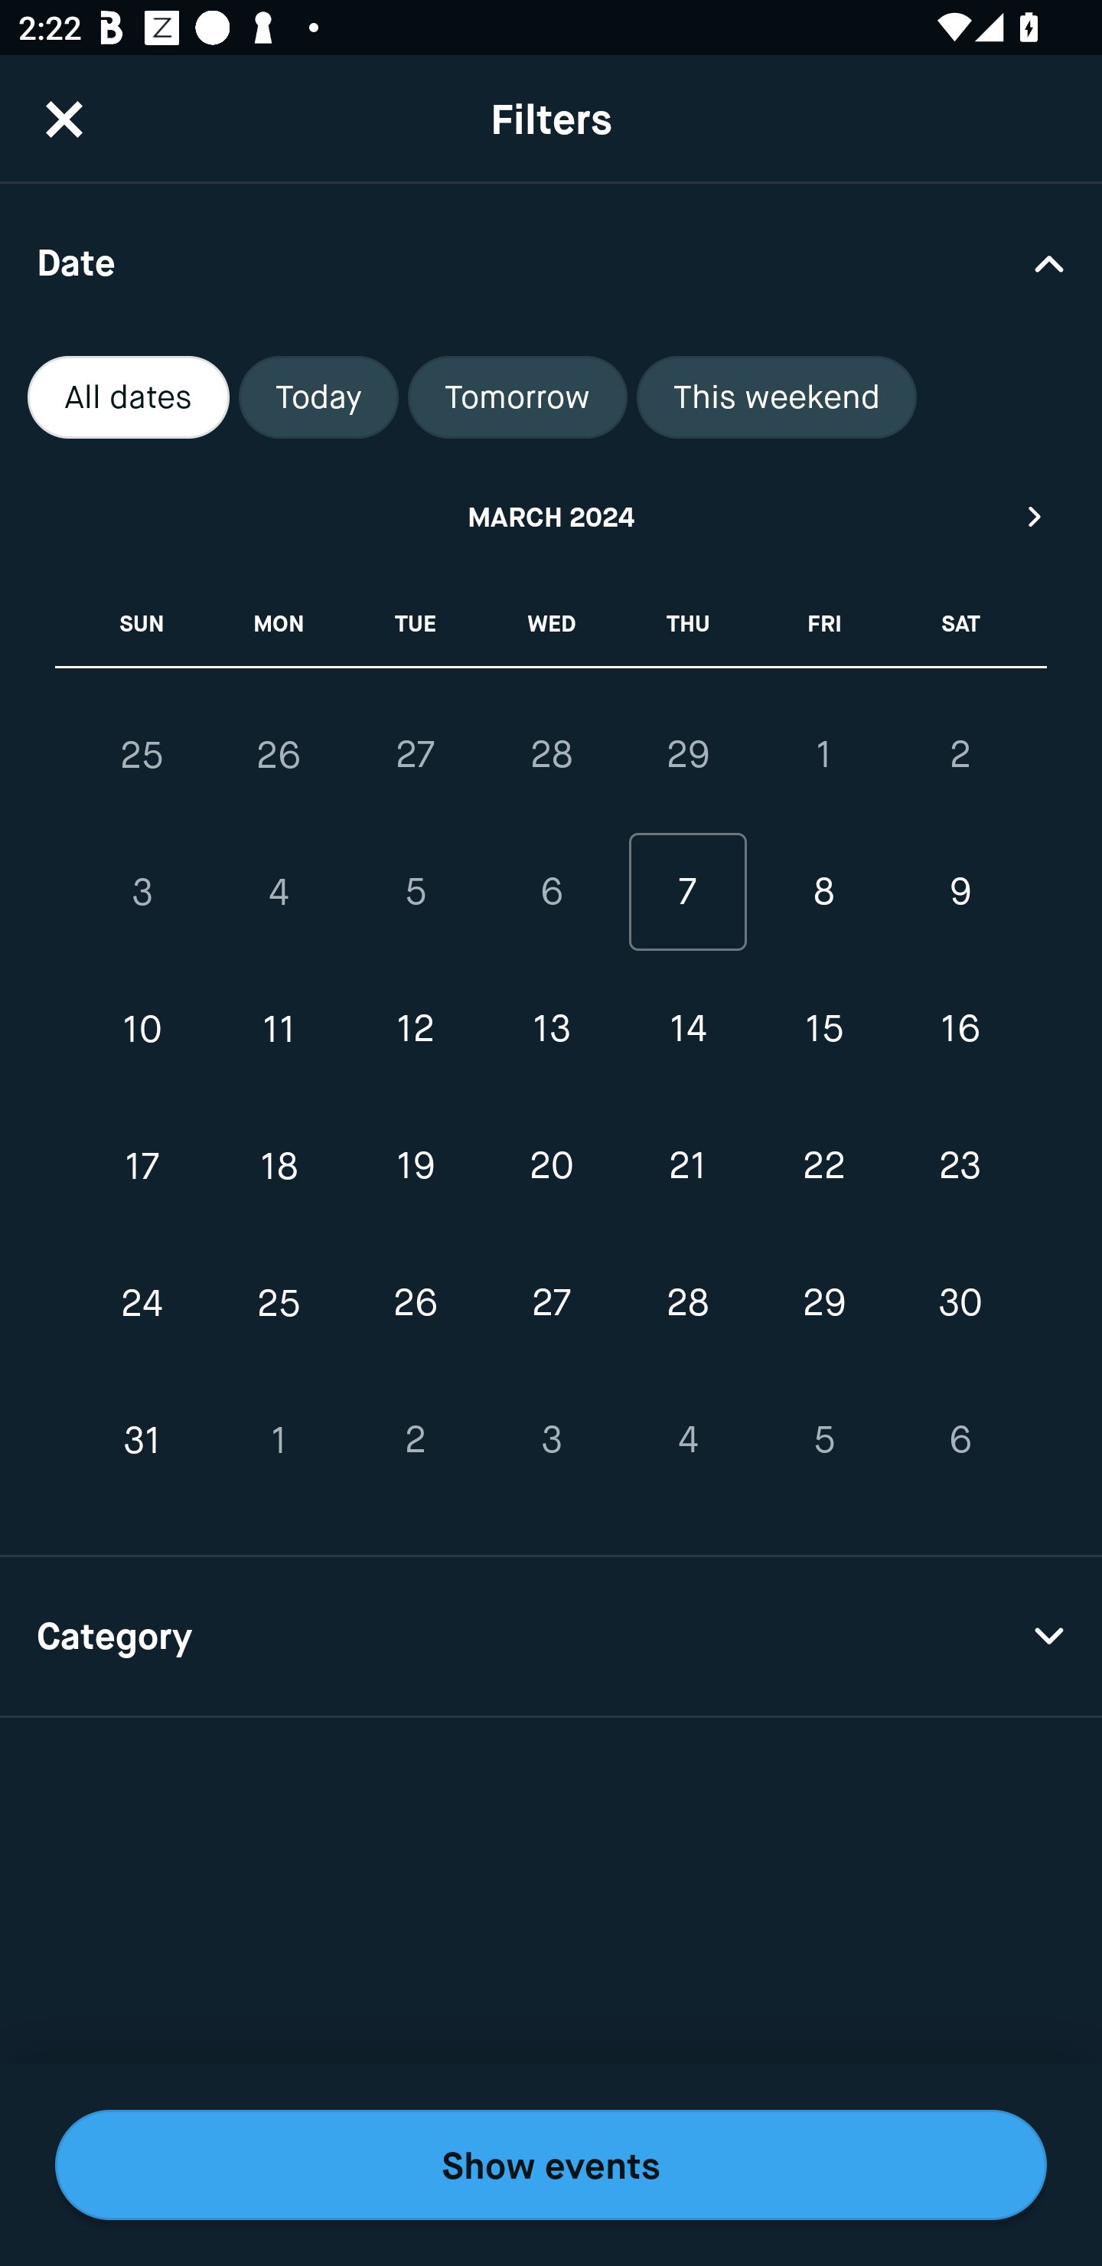  Describe the element at coordinates (551, 893) in the screenshot. I see `6` at that location.